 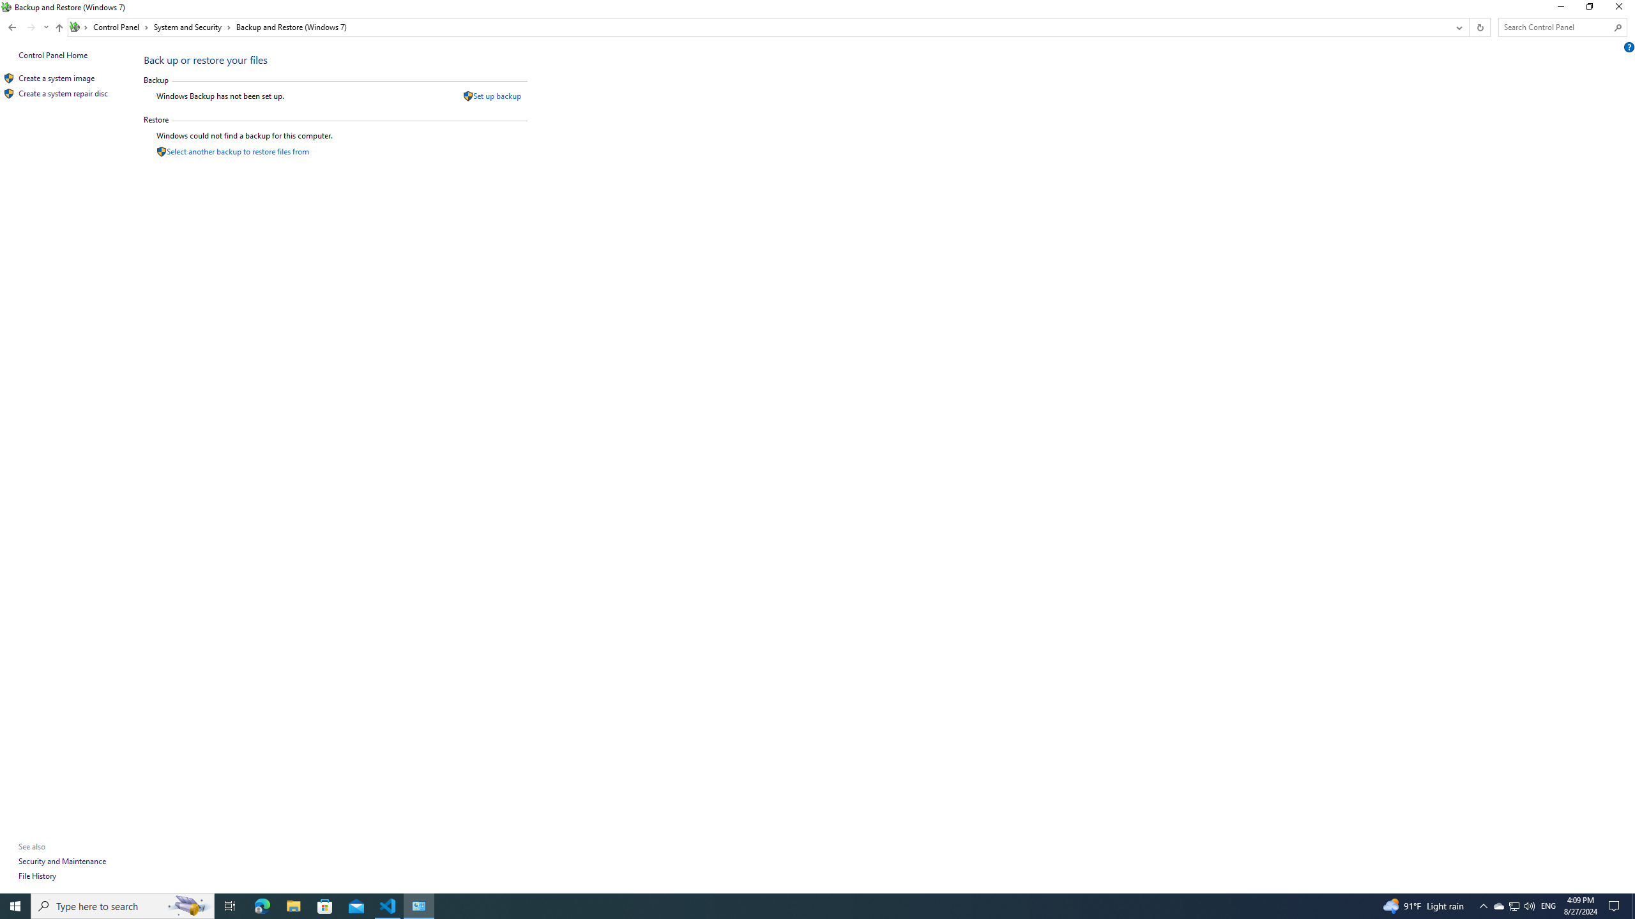 What do you see at coordinates (291, 27) in the screenshot?
I see `Backup and Restore (Windows 7)` at bounding box center [291, 27].